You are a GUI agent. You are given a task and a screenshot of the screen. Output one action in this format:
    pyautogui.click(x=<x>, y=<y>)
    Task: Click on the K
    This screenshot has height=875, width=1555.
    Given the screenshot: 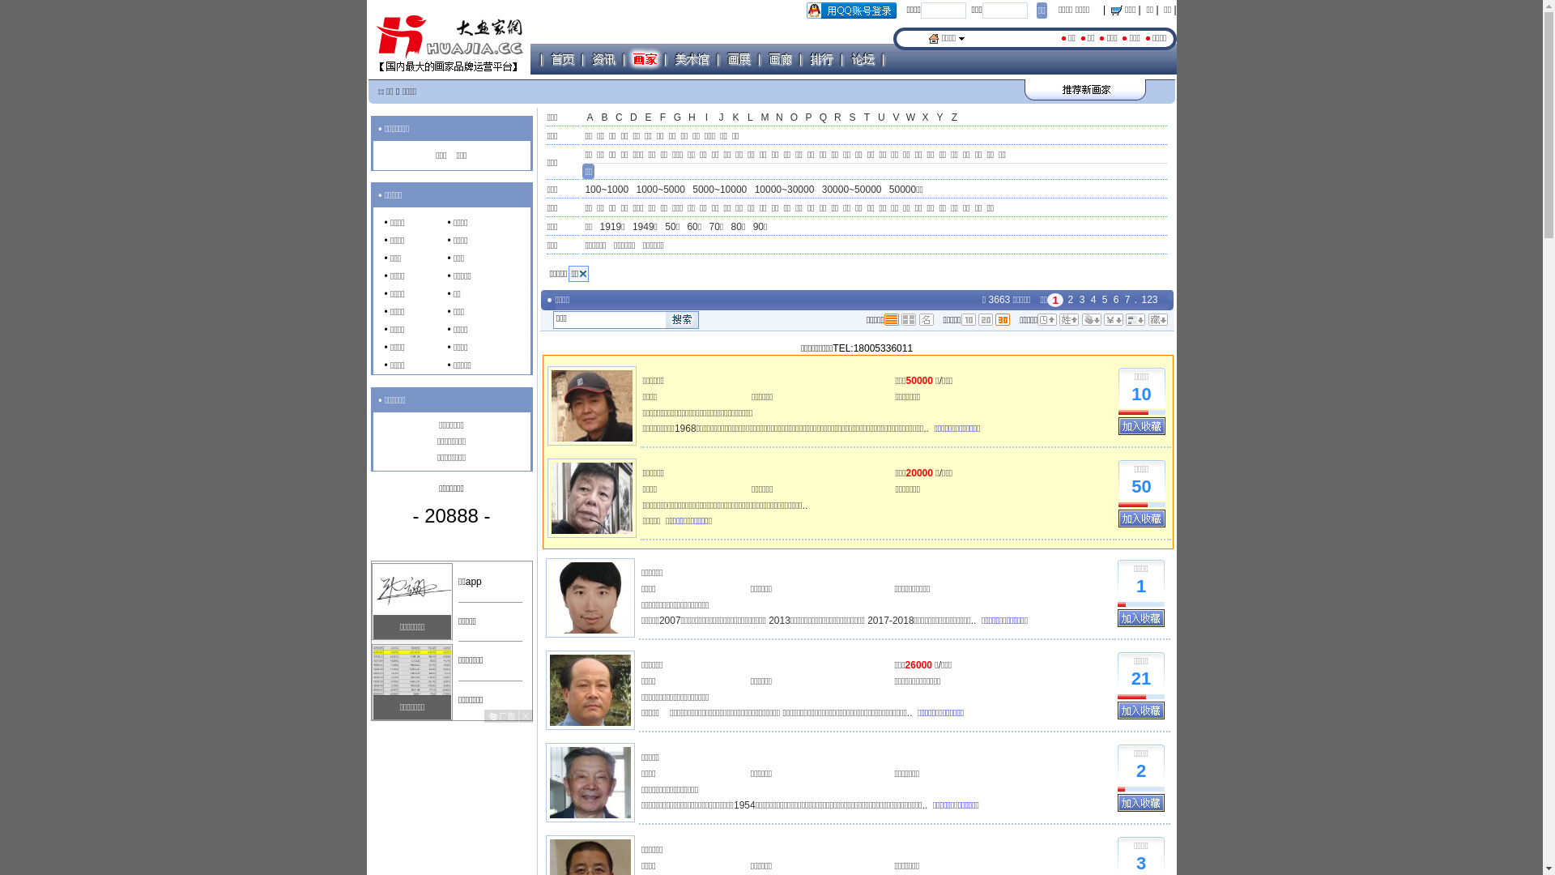 What is the action you would take?
    pyautogui.click(x=735, y=118)
    